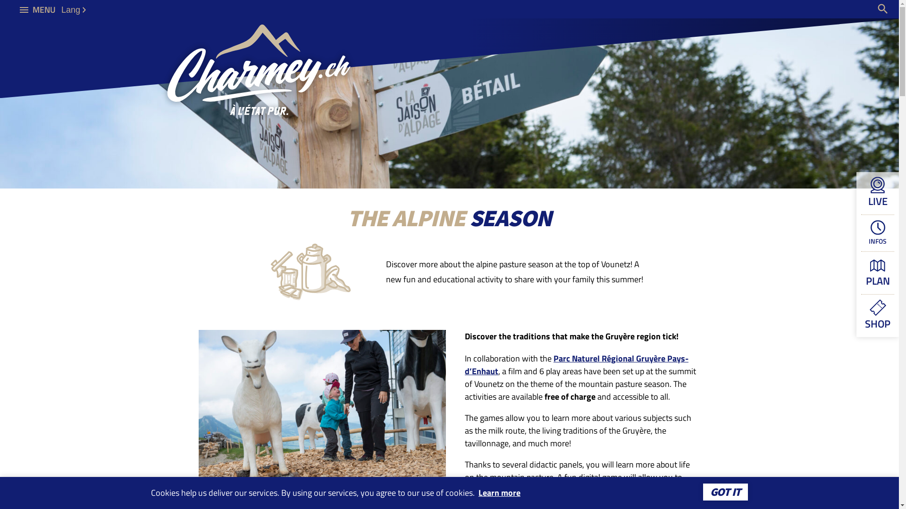  Describe the element at coordinates (74, 9) in the screenshot. I see `Lang` at that location.